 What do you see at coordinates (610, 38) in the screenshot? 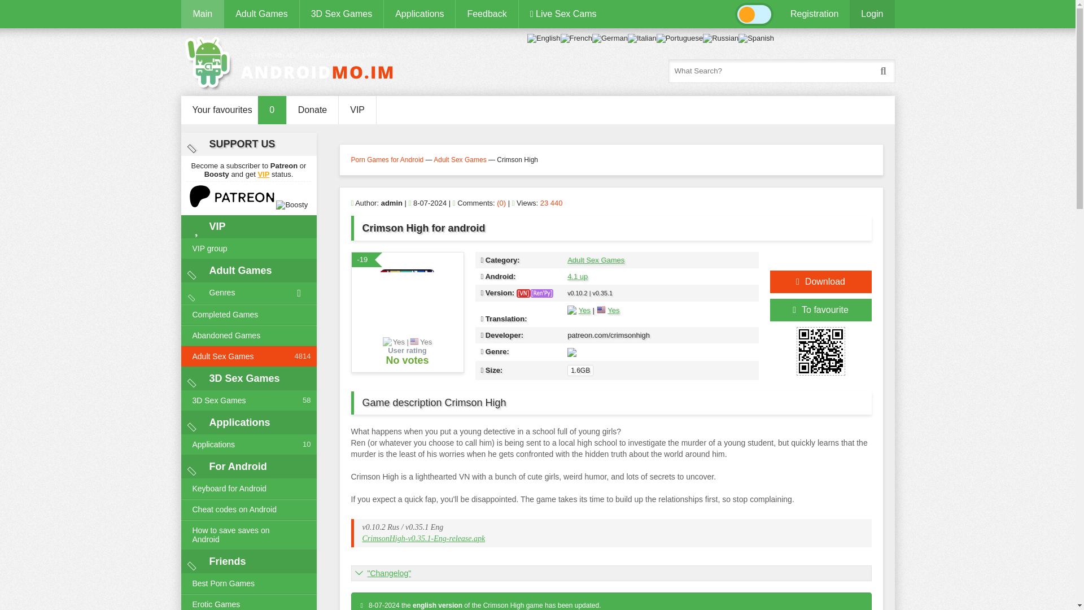
I see `German` at bounding box center [610, 38].